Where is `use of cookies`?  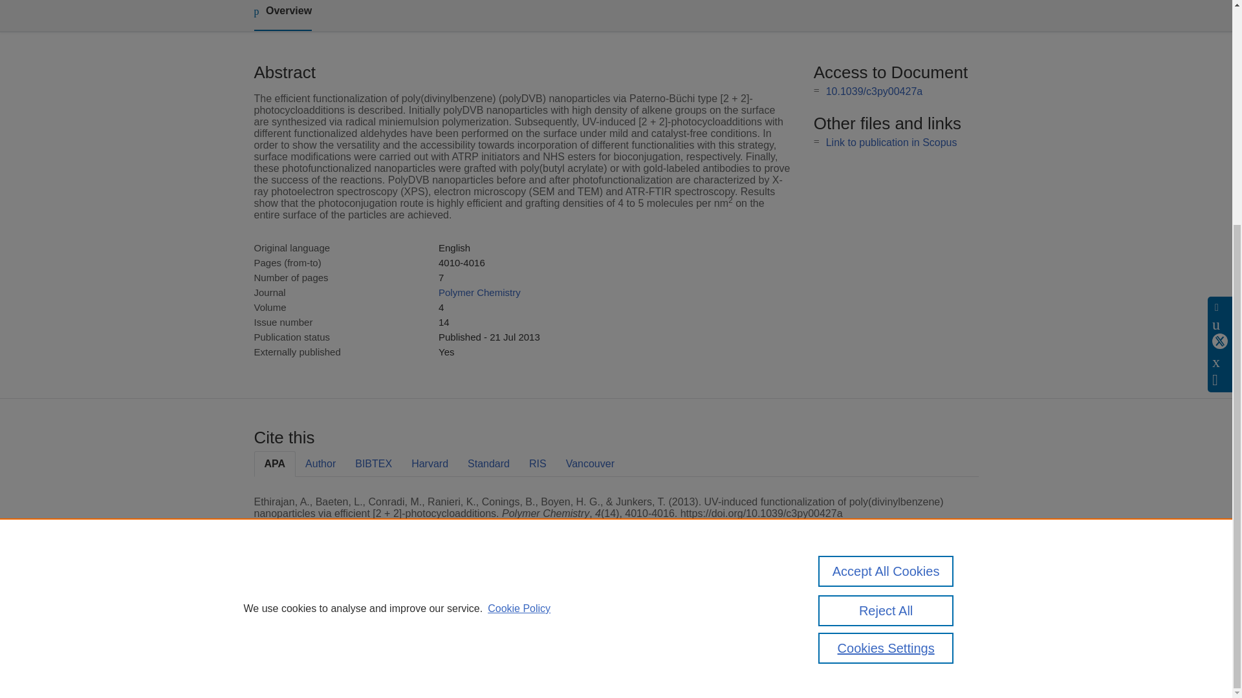
use of cookies is located at coordinates (679, 648).